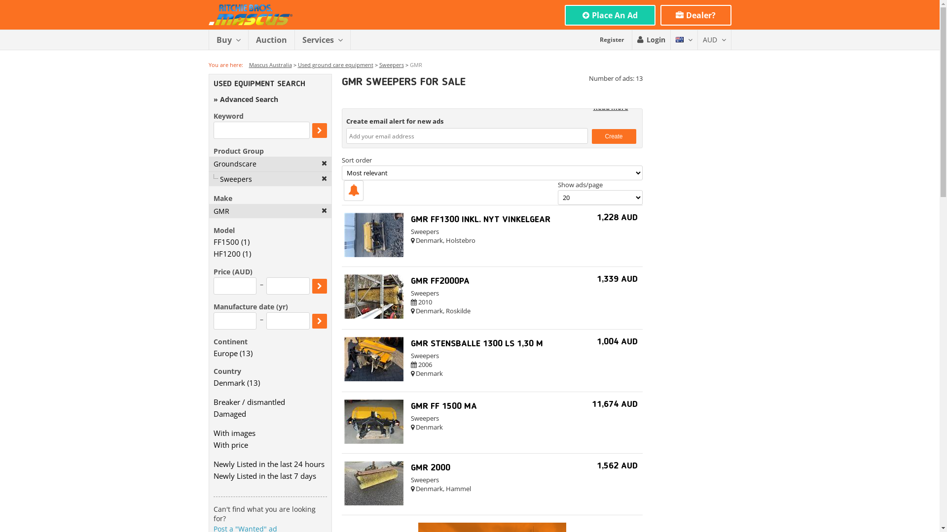 This screenshot has width=947, height=532. Describe the element at coordinates (610, 15) in the screenshot. I see `Place An Ad` at that location.